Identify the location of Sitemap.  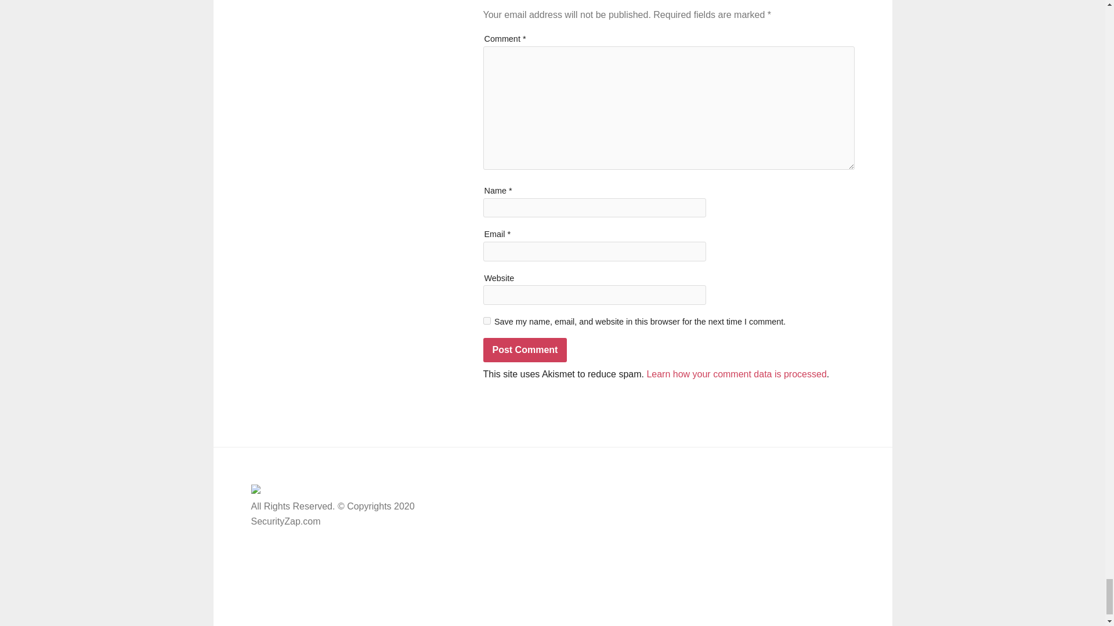
(475, 564).